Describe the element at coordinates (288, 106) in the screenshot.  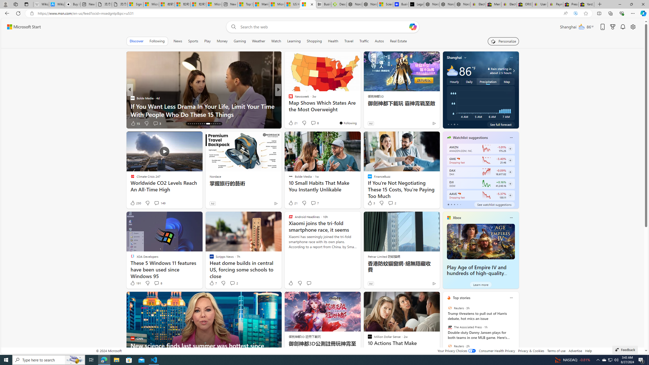
I see `SlashGear` at that location.